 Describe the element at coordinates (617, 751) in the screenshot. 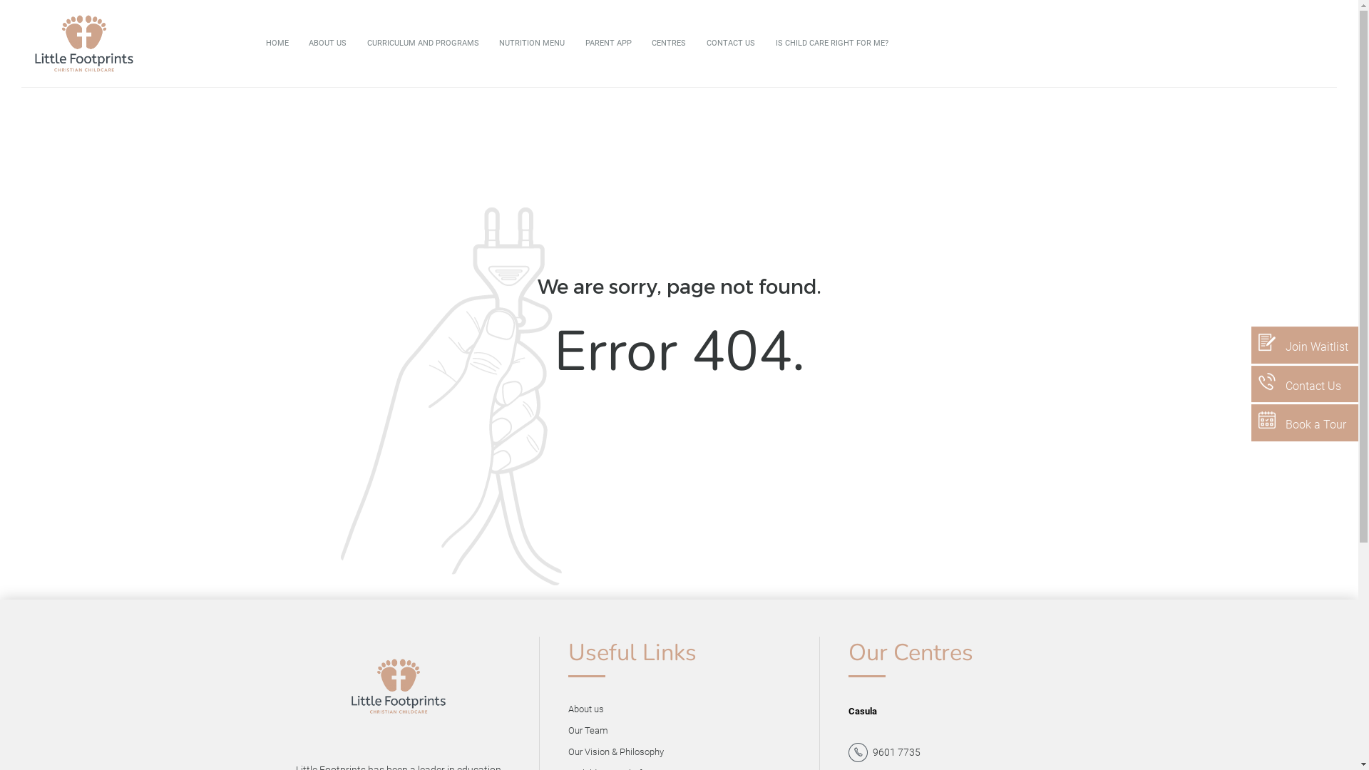

I see `Our Vision & Philosophy` at that location.